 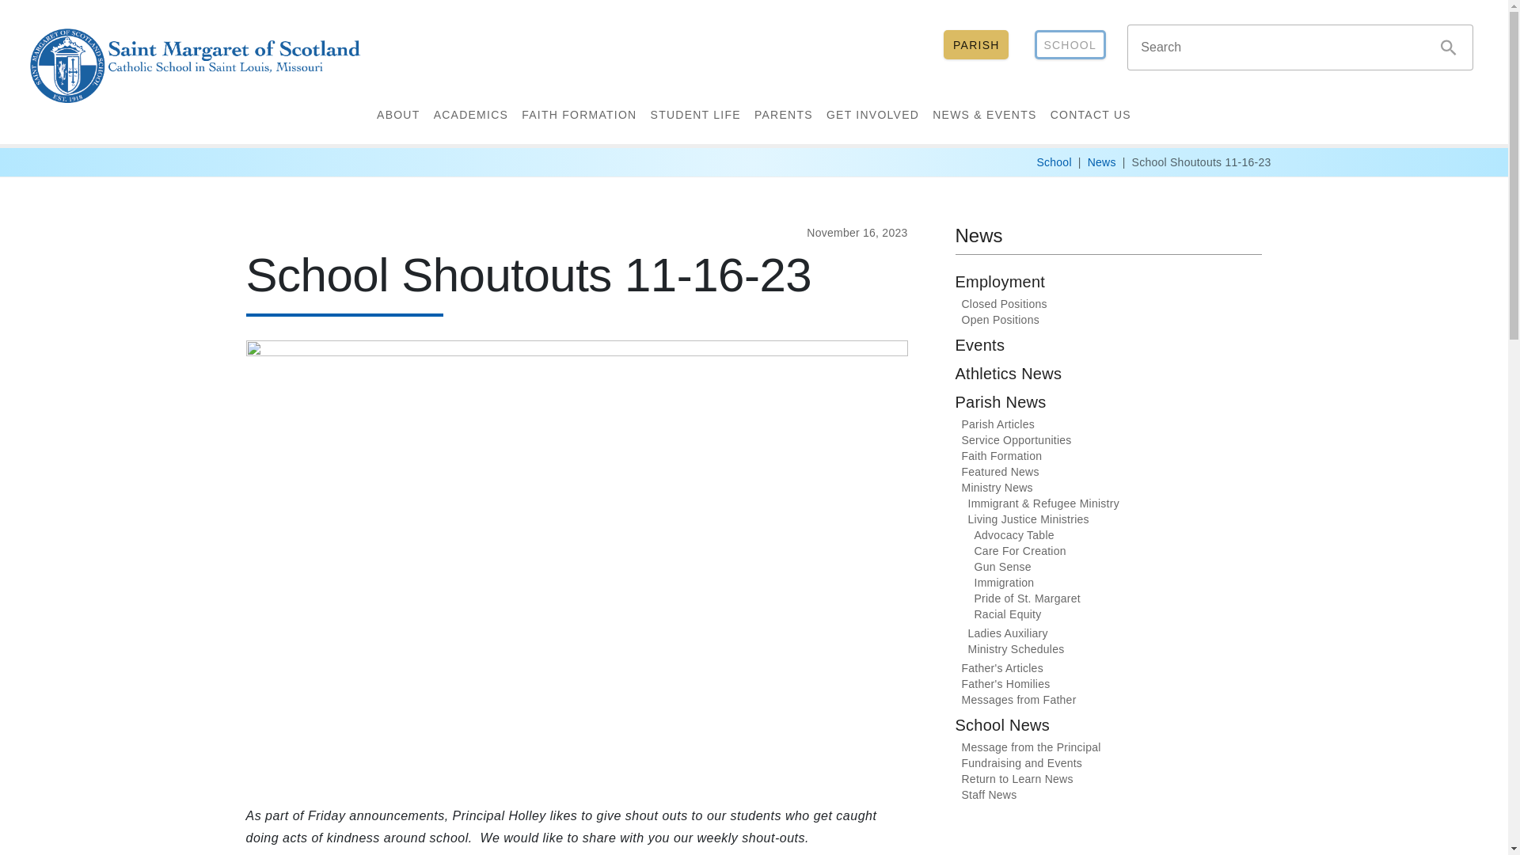 I want to click on PARENTS, so click(x=783, y=115).